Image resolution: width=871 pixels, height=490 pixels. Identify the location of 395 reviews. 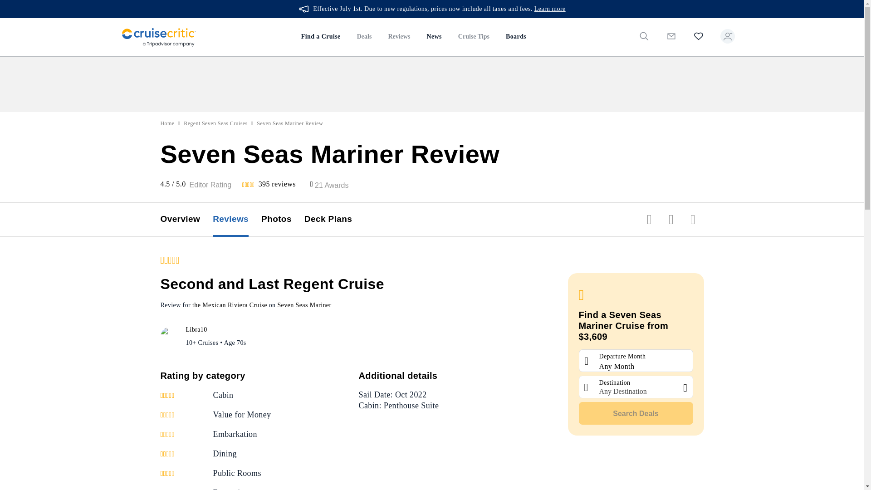
(277, 184).